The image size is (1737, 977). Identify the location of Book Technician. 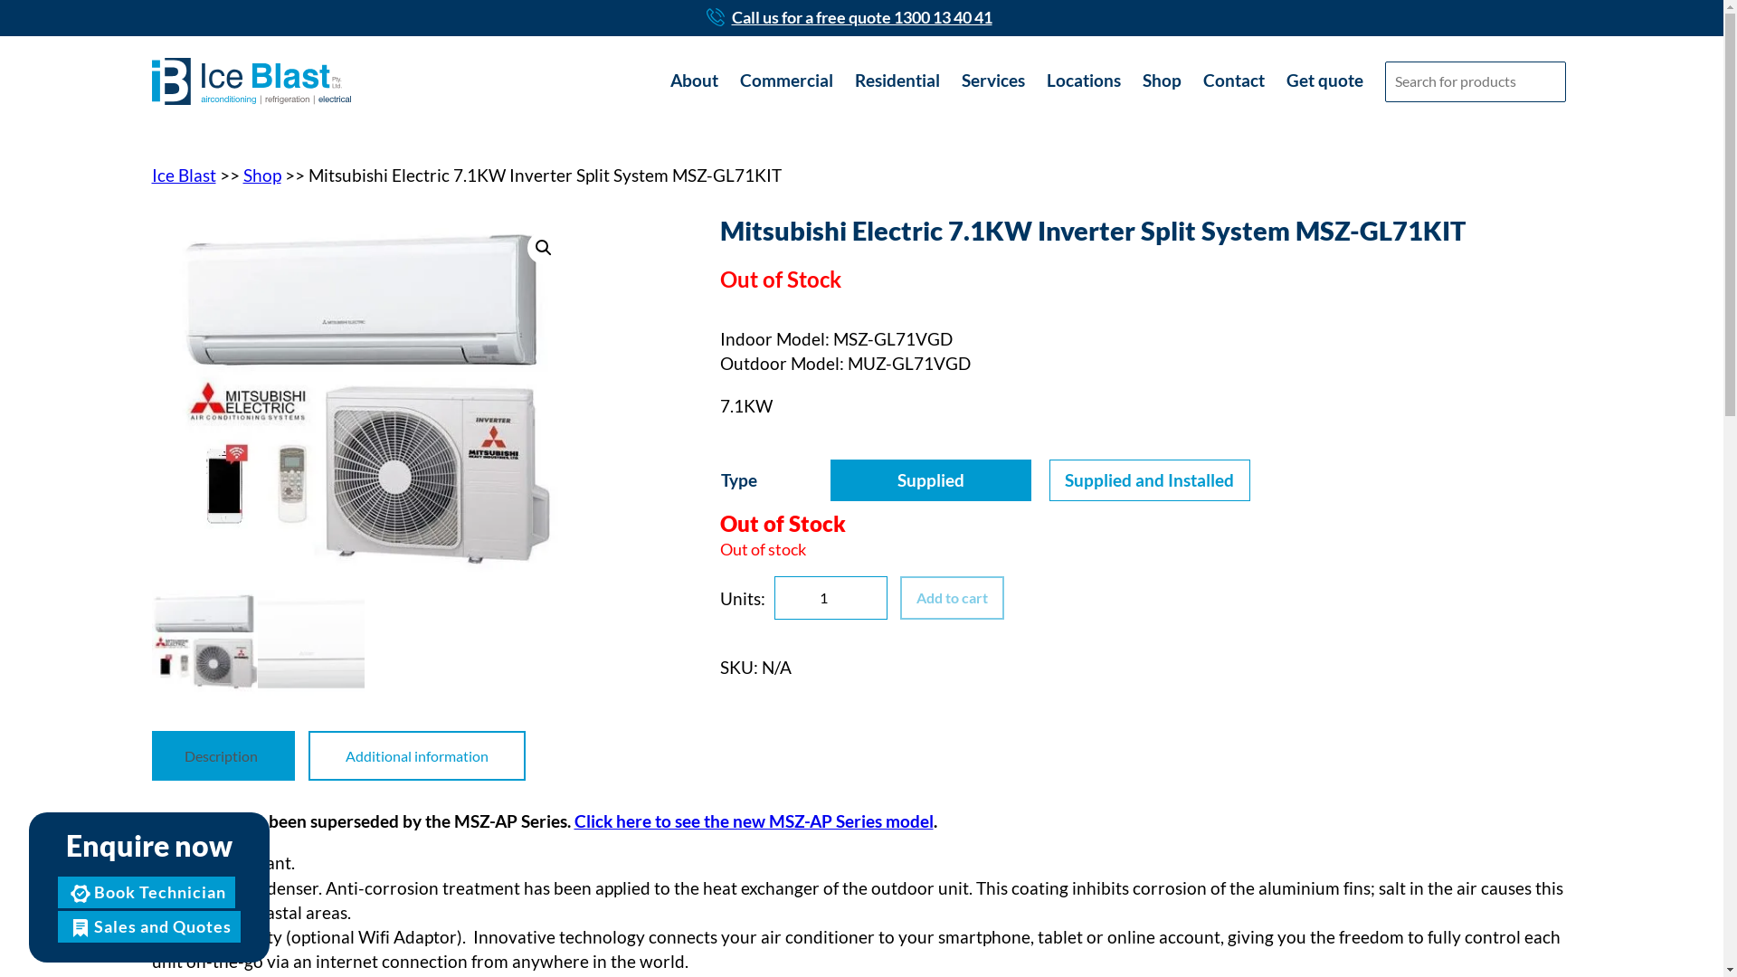
(147, 892).